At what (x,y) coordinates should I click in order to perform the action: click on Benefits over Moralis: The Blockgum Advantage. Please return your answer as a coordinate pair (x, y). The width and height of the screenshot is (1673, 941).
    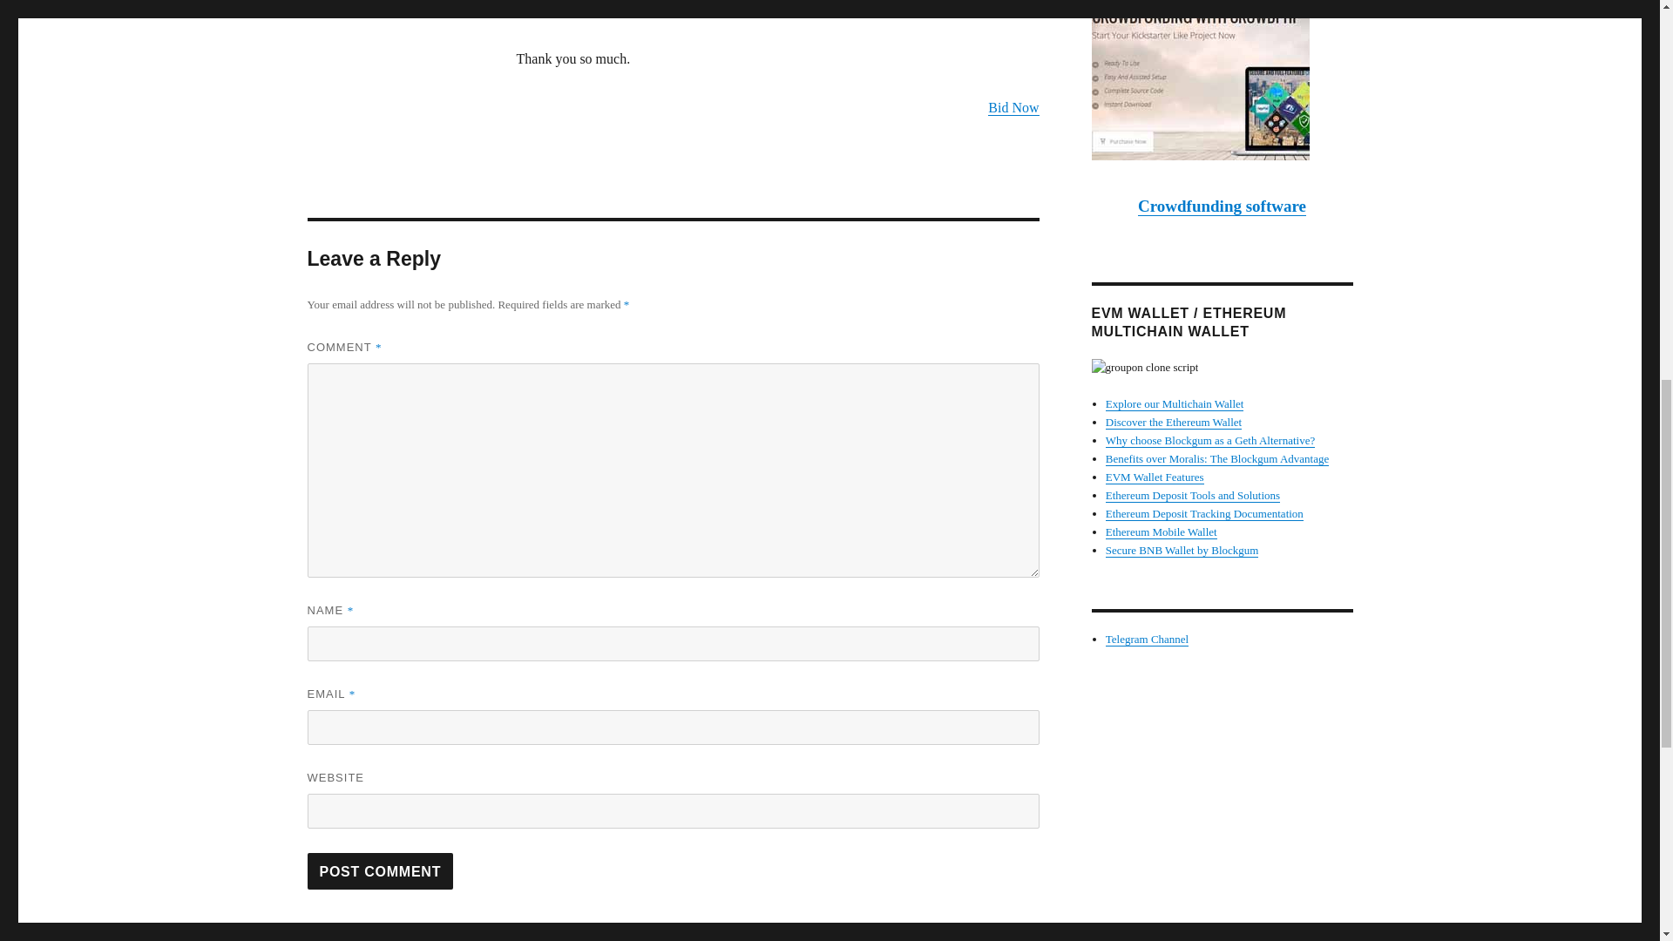
    Looking at the image, I should click on (1216, 458).